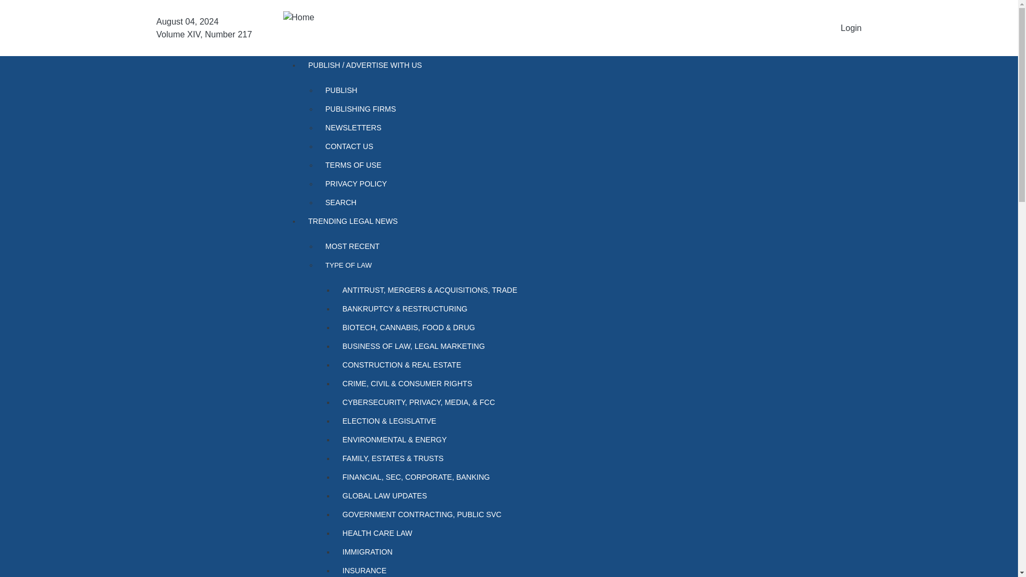 This screenshot has height=577, width=1026. I want to click on MOST RECENT, so click(439, 246).